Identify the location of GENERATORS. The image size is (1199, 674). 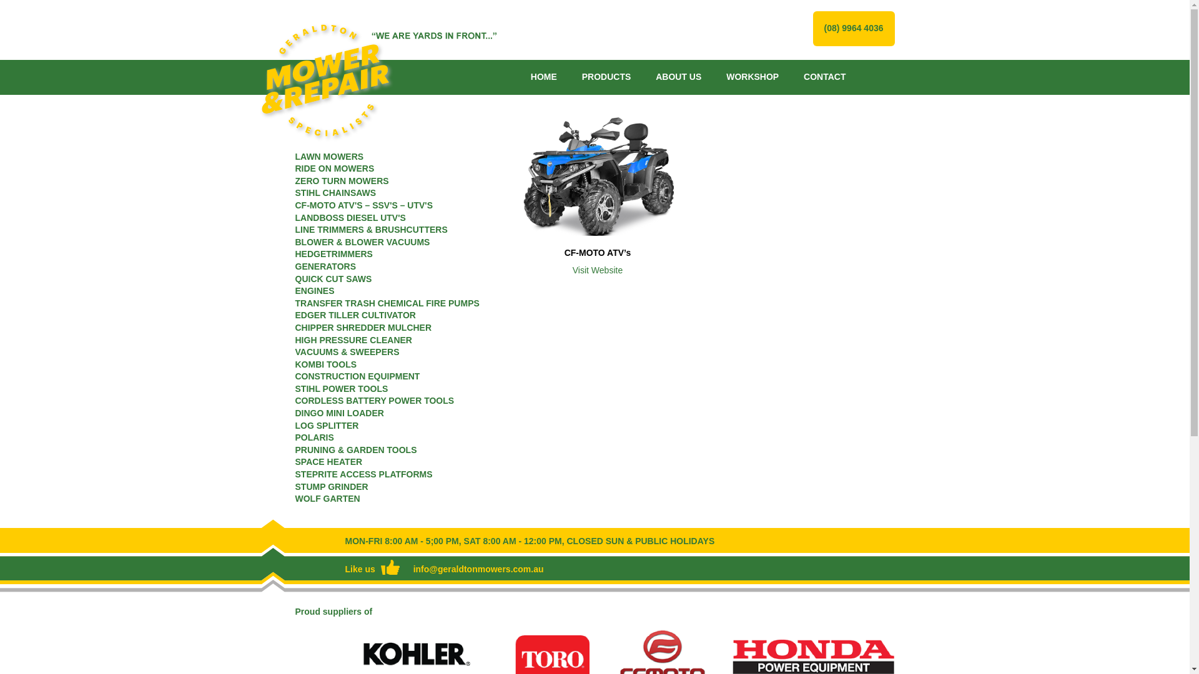
(325, 266).